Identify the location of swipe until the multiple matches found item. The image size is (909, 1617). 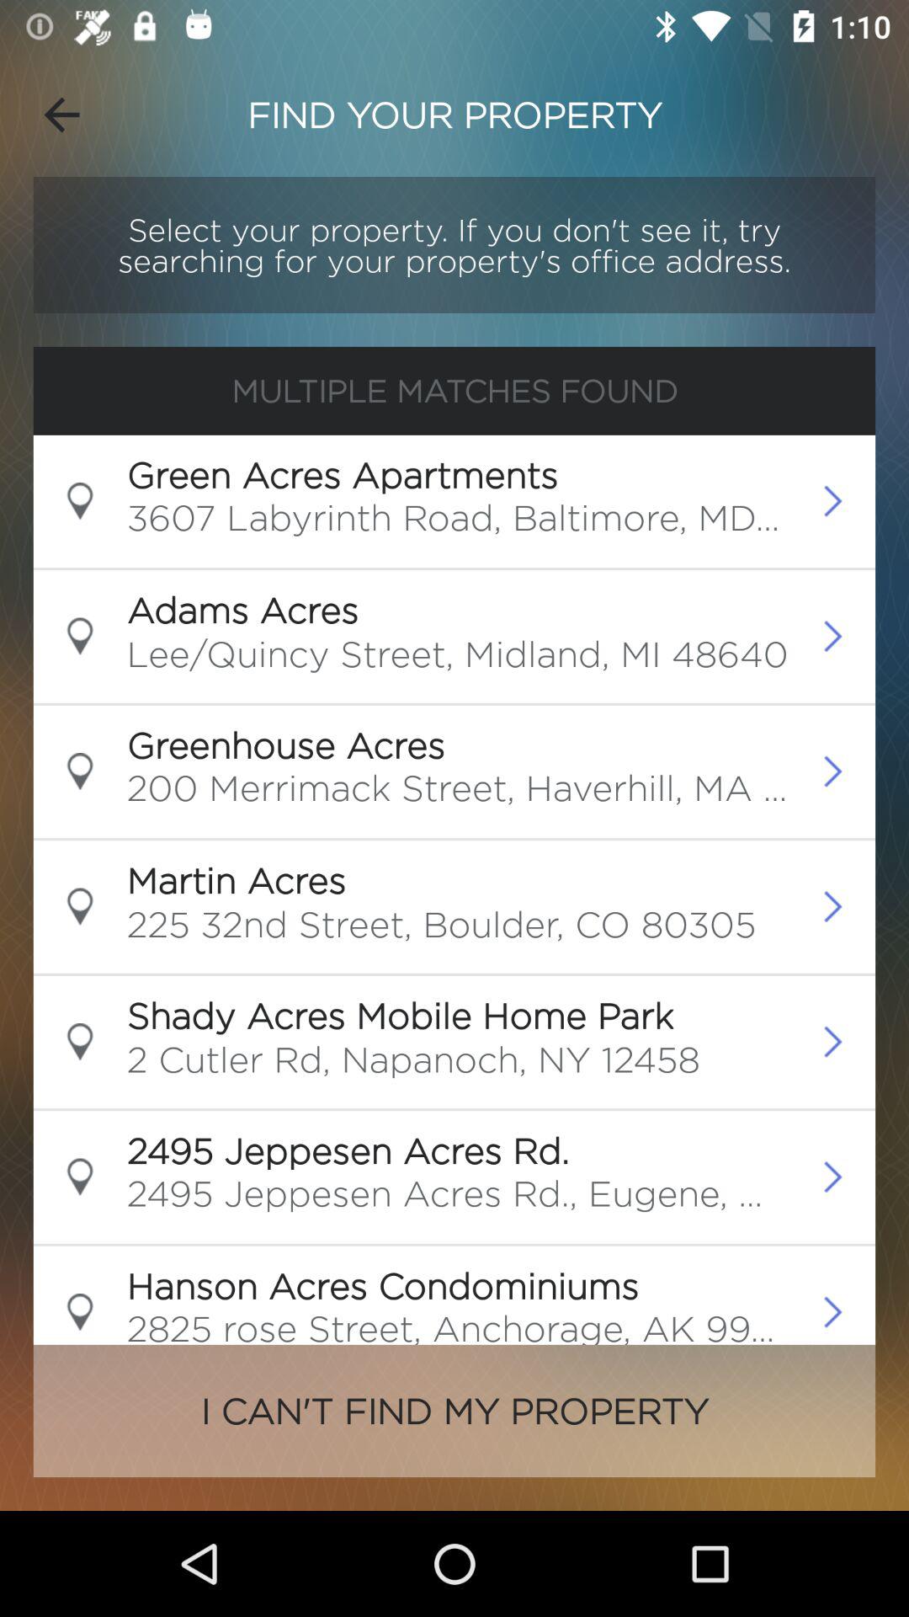
(454, 391).